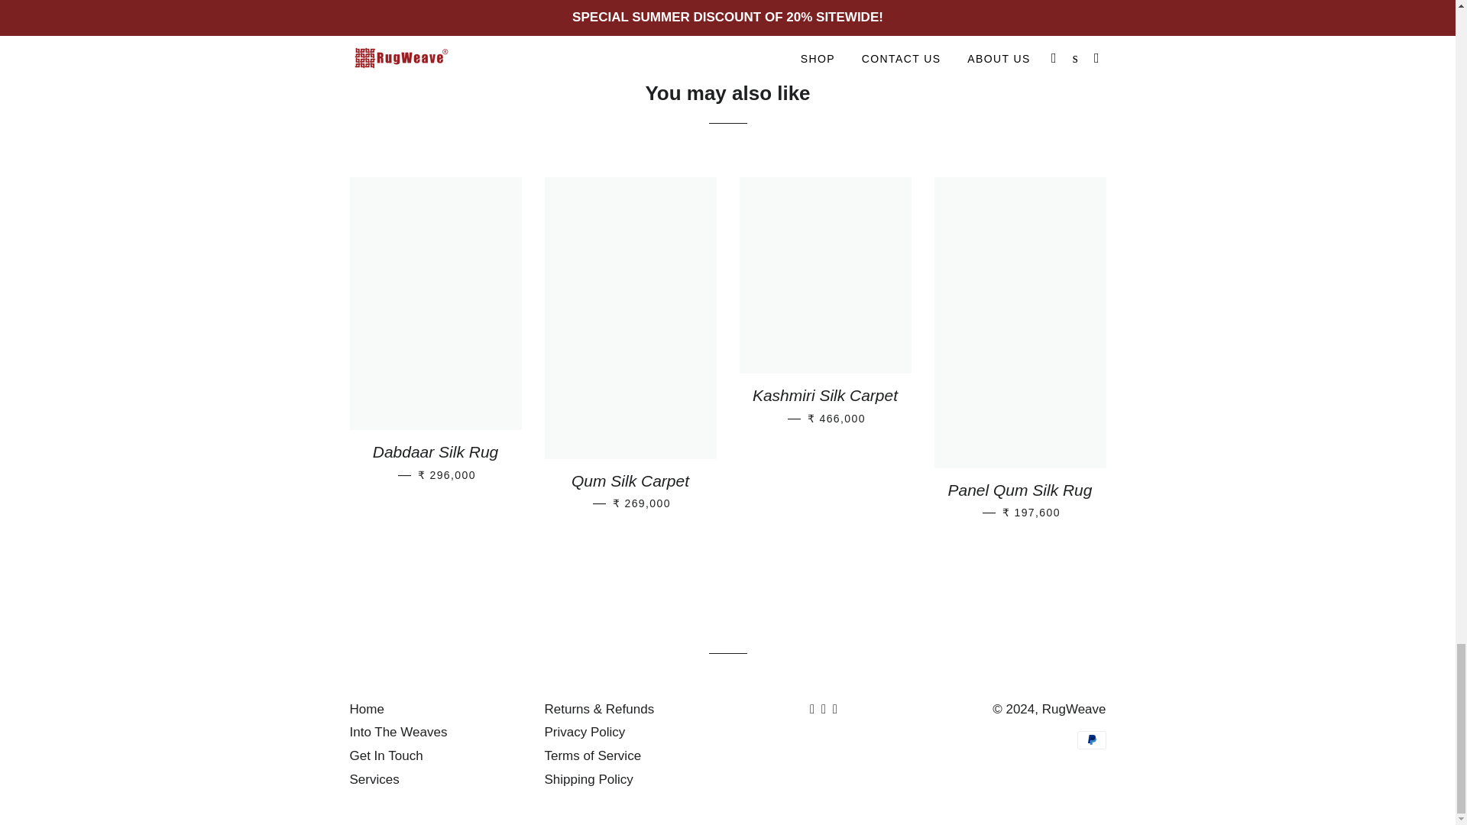 This screenshot has width=1467, height=825. Describe the element at coordinates (1091, 739) in the screenshot. I see `PayPal` at that location.